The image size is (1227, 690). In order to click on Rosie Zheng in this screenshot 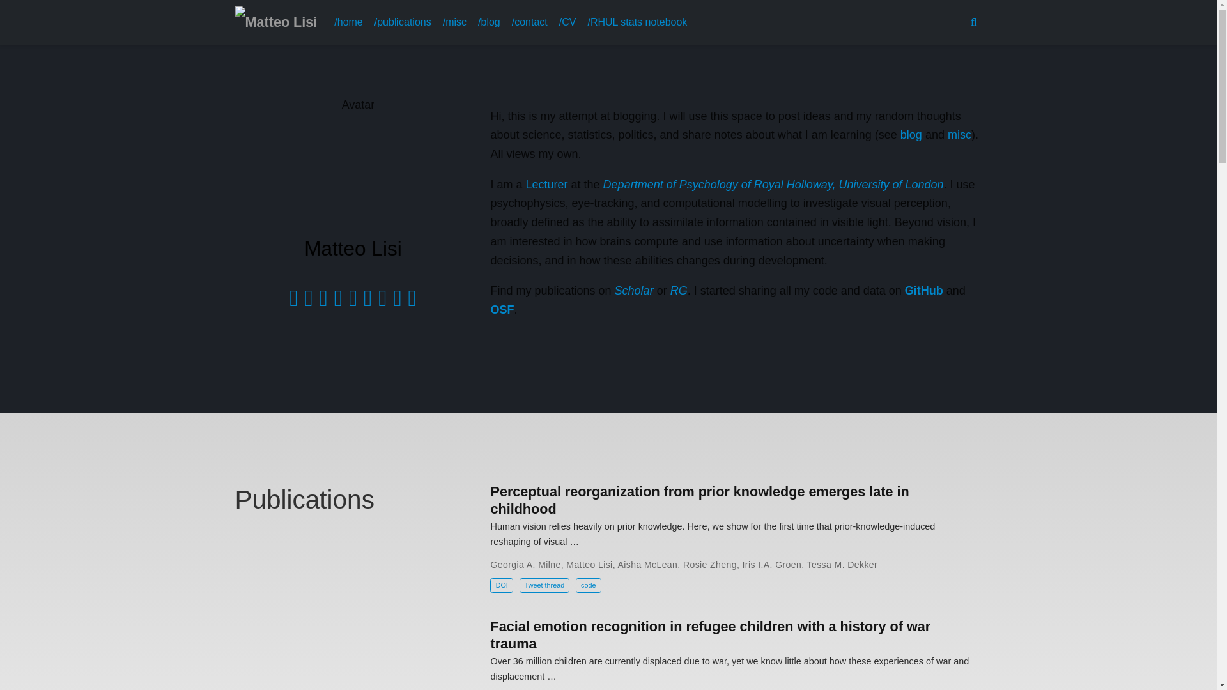, I will do `click(710, 565)`.